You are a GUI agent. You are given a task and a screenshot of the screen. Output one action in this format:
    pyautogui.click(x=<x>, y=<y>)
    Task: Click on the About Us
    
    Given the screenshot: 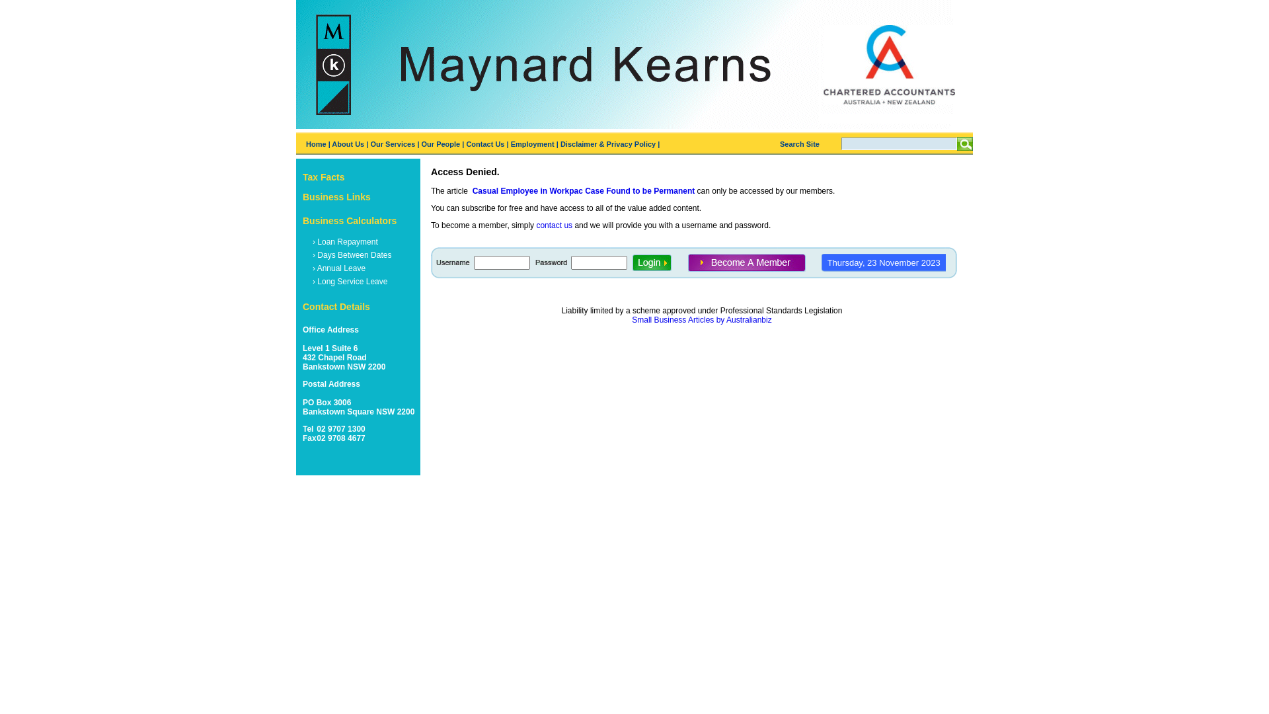 What is the action you would take?
    pyautogui.click(x=348, y=144)
    